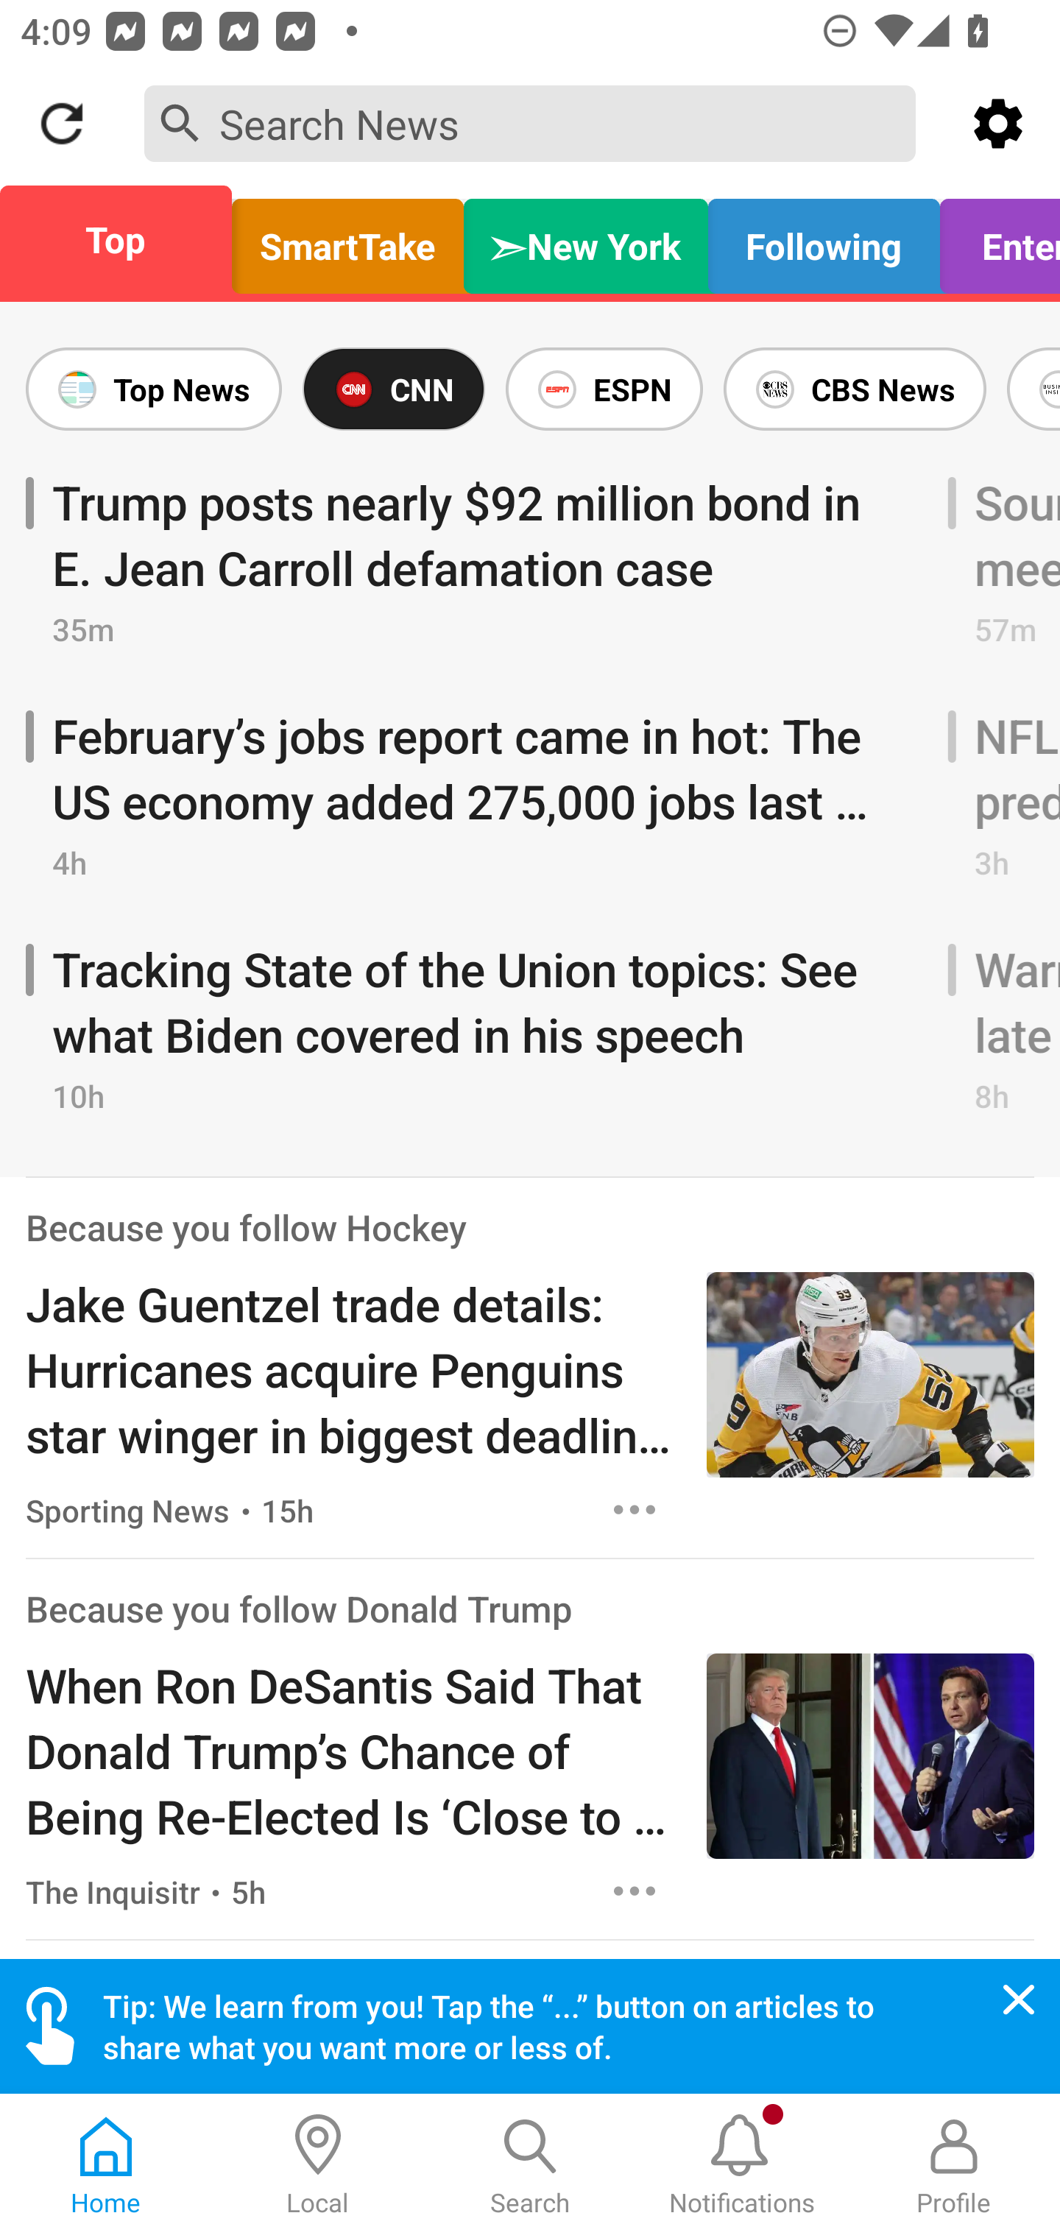  I want to click on SmartTake, so click(347, 239).